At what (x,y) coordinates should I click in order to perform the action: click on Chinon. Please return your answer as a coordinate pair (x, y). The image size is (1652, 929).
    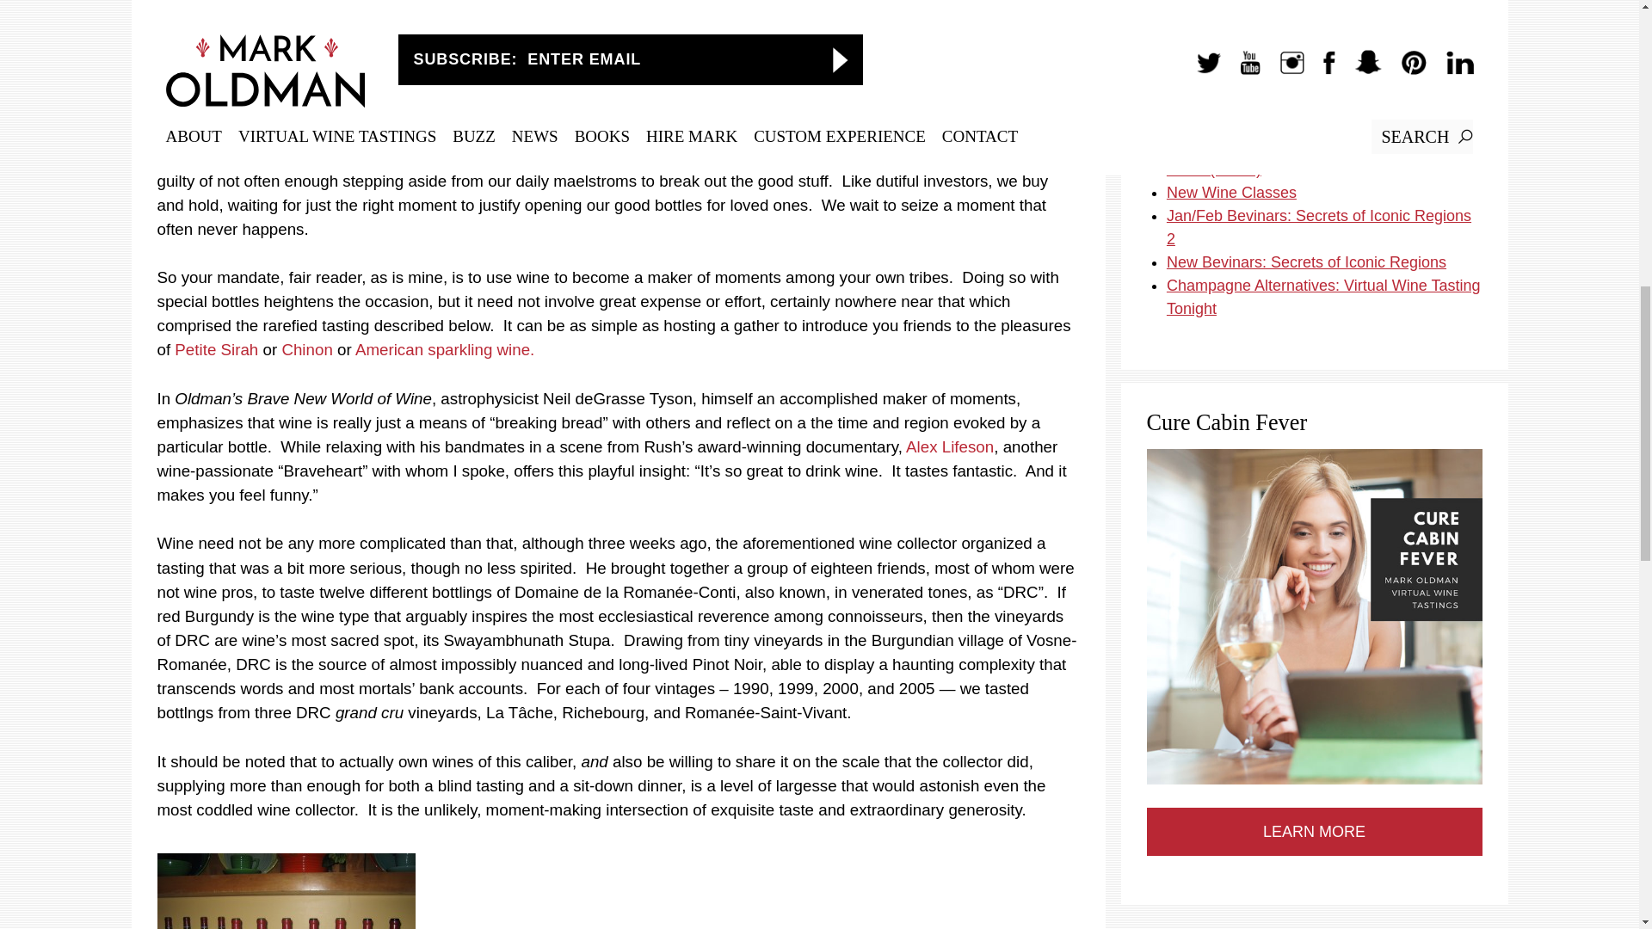
    Looking at the image, I should click on (306, 349).